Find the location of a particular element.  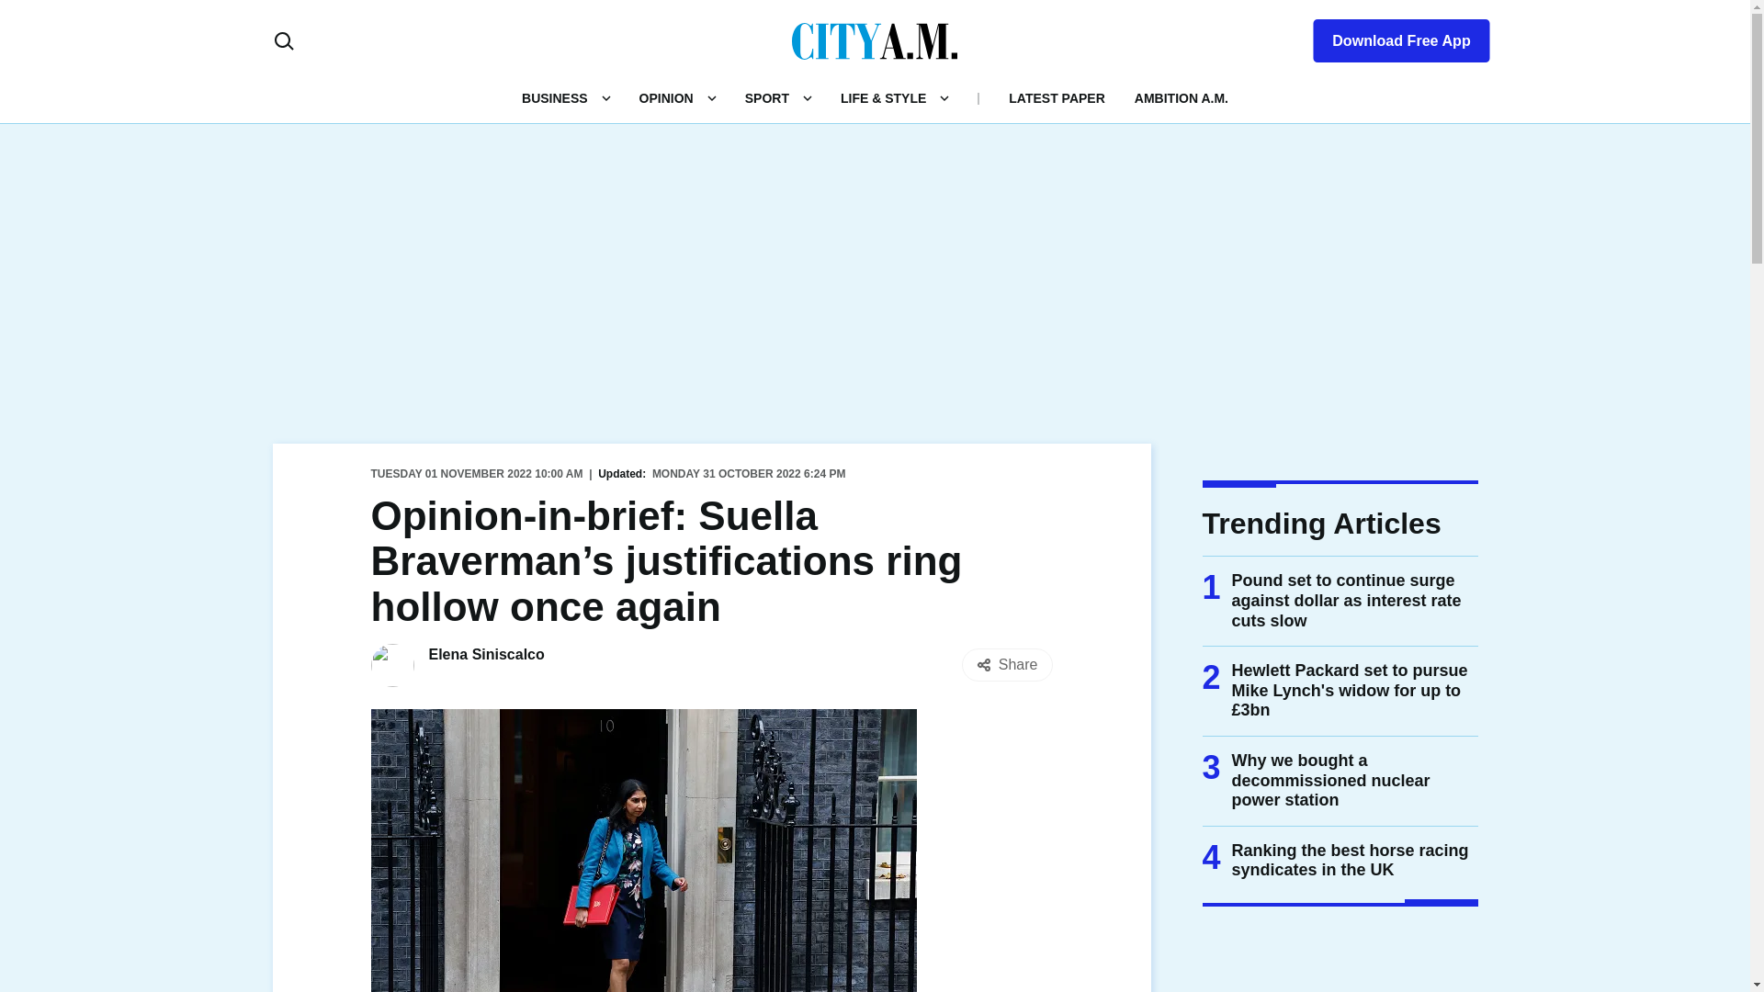

CityAM is located at coordinates (875, 39).